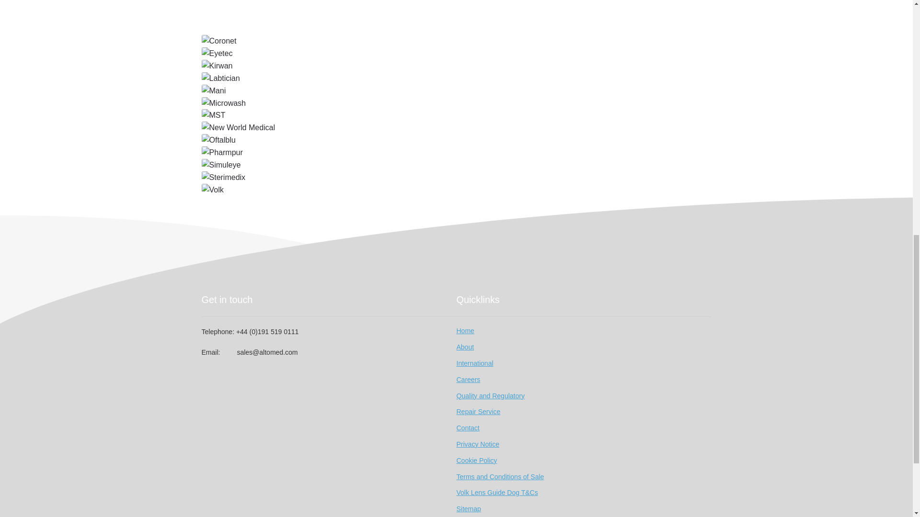 This screenshot has height=517, width=920. I want to click on Kirwan, so click(456, 66).